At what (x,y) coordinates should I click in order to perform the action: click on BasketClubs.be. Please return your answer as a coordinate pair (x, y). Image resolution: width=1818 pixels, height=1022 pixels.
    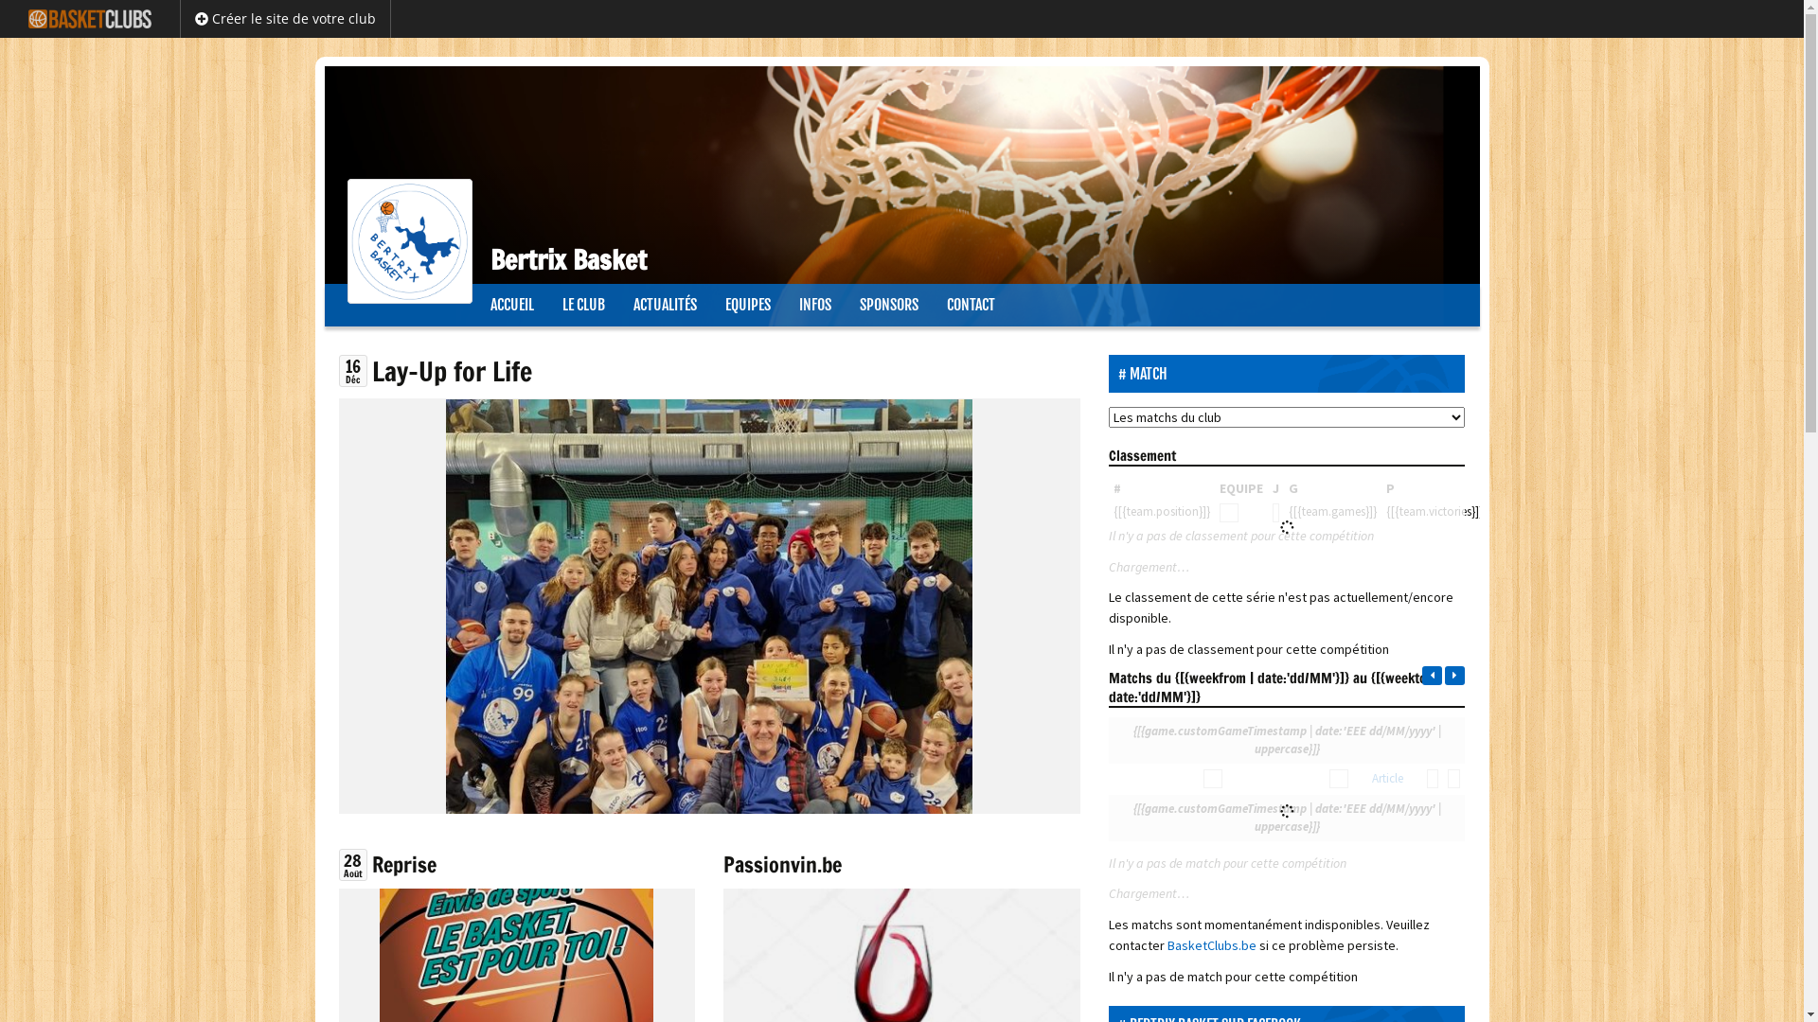
    Looking at the image, I should click on (1214, 945).